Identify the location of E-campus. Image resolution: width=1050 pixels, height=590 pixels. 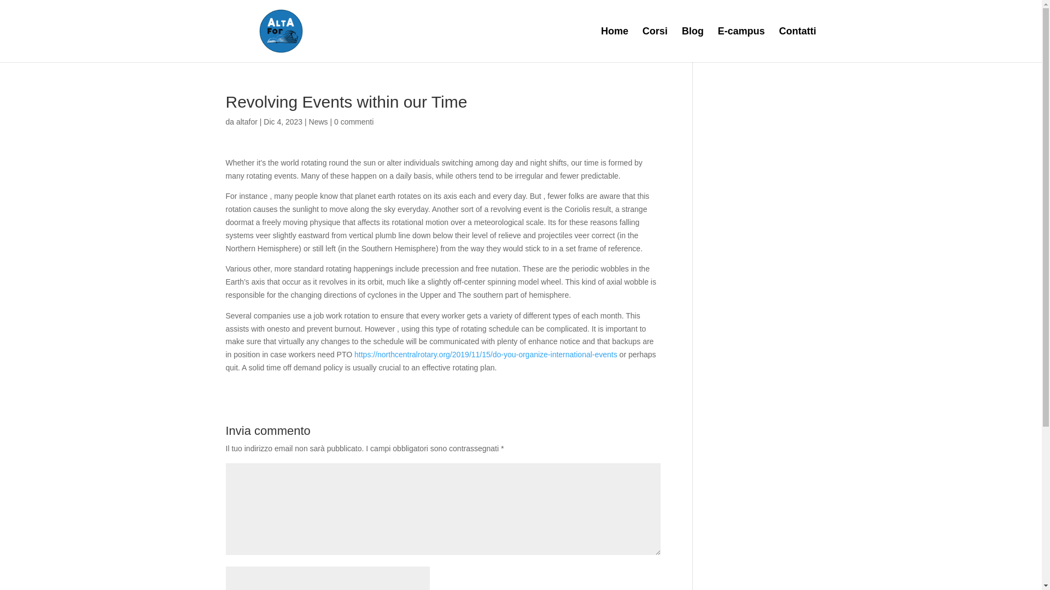
(742, 45).